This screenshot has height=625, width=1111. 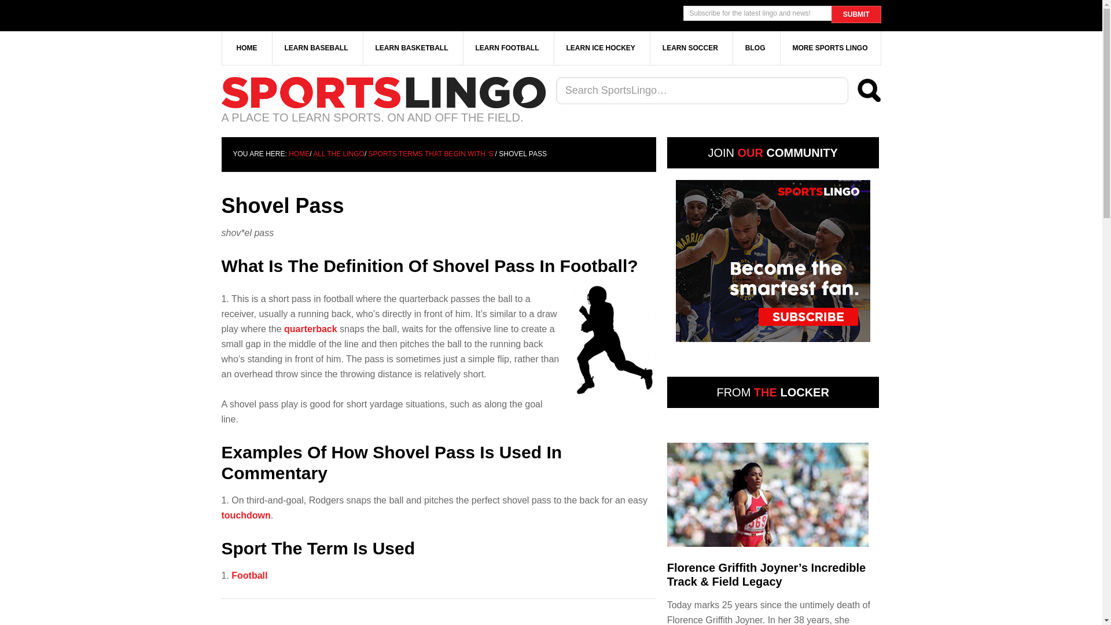 What do you see at coordinates (756, 48) in the screenshot?
I see `BLOG` at bounding box center [756, 48].